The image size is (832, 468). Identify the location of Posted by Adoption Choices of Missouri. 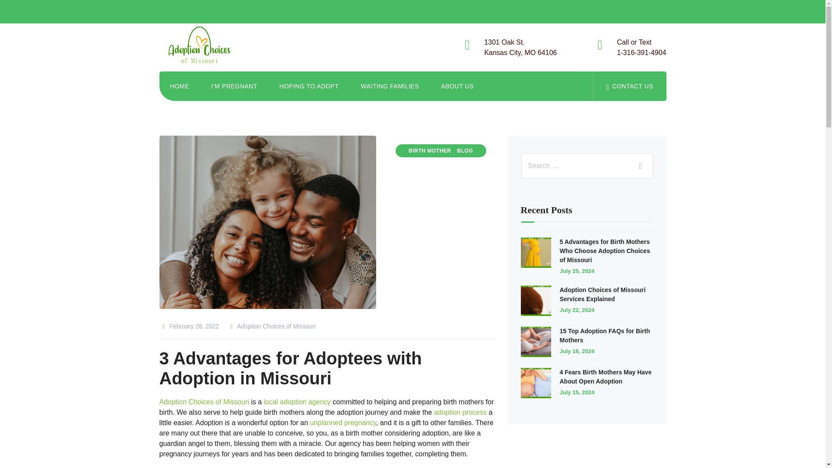
(203, 47).